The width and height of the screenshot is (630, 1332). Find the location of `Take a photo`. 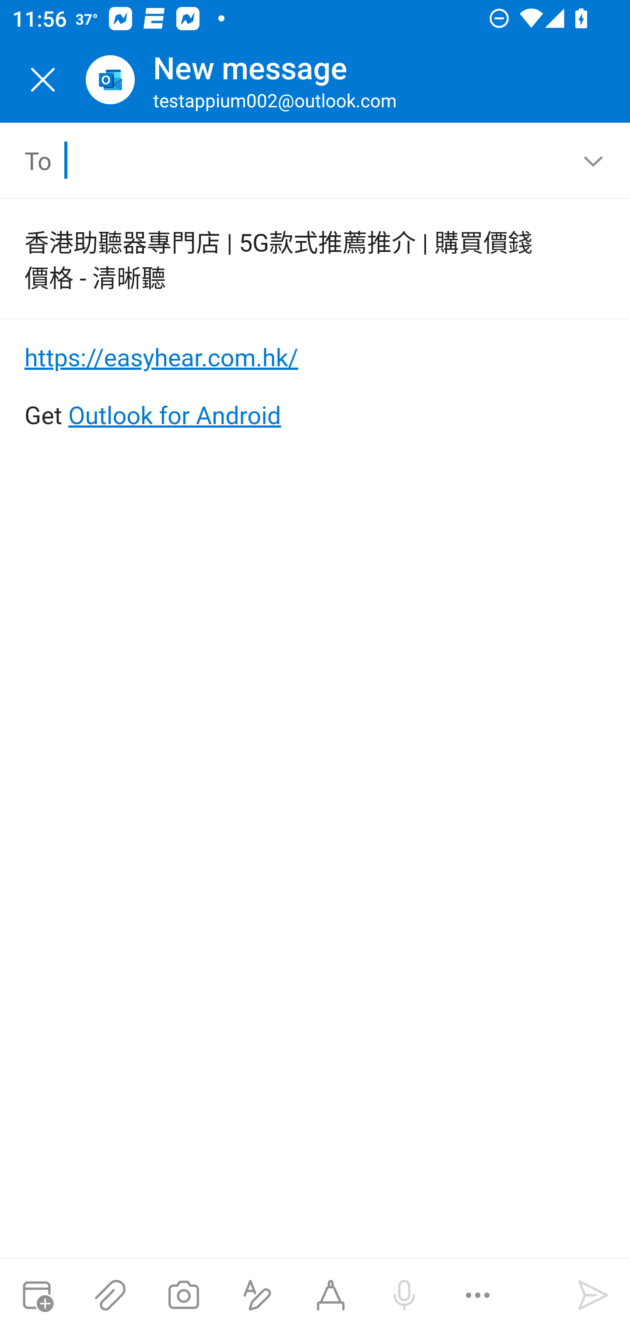

Take a photo is located at coordinates (183, 1295).